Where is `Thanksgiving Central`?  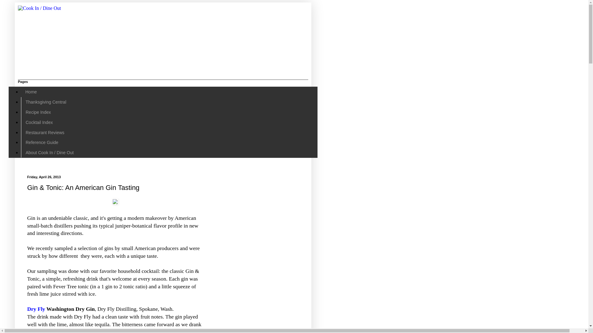 Thanksgiving Central is located at coordinates (46, 102).